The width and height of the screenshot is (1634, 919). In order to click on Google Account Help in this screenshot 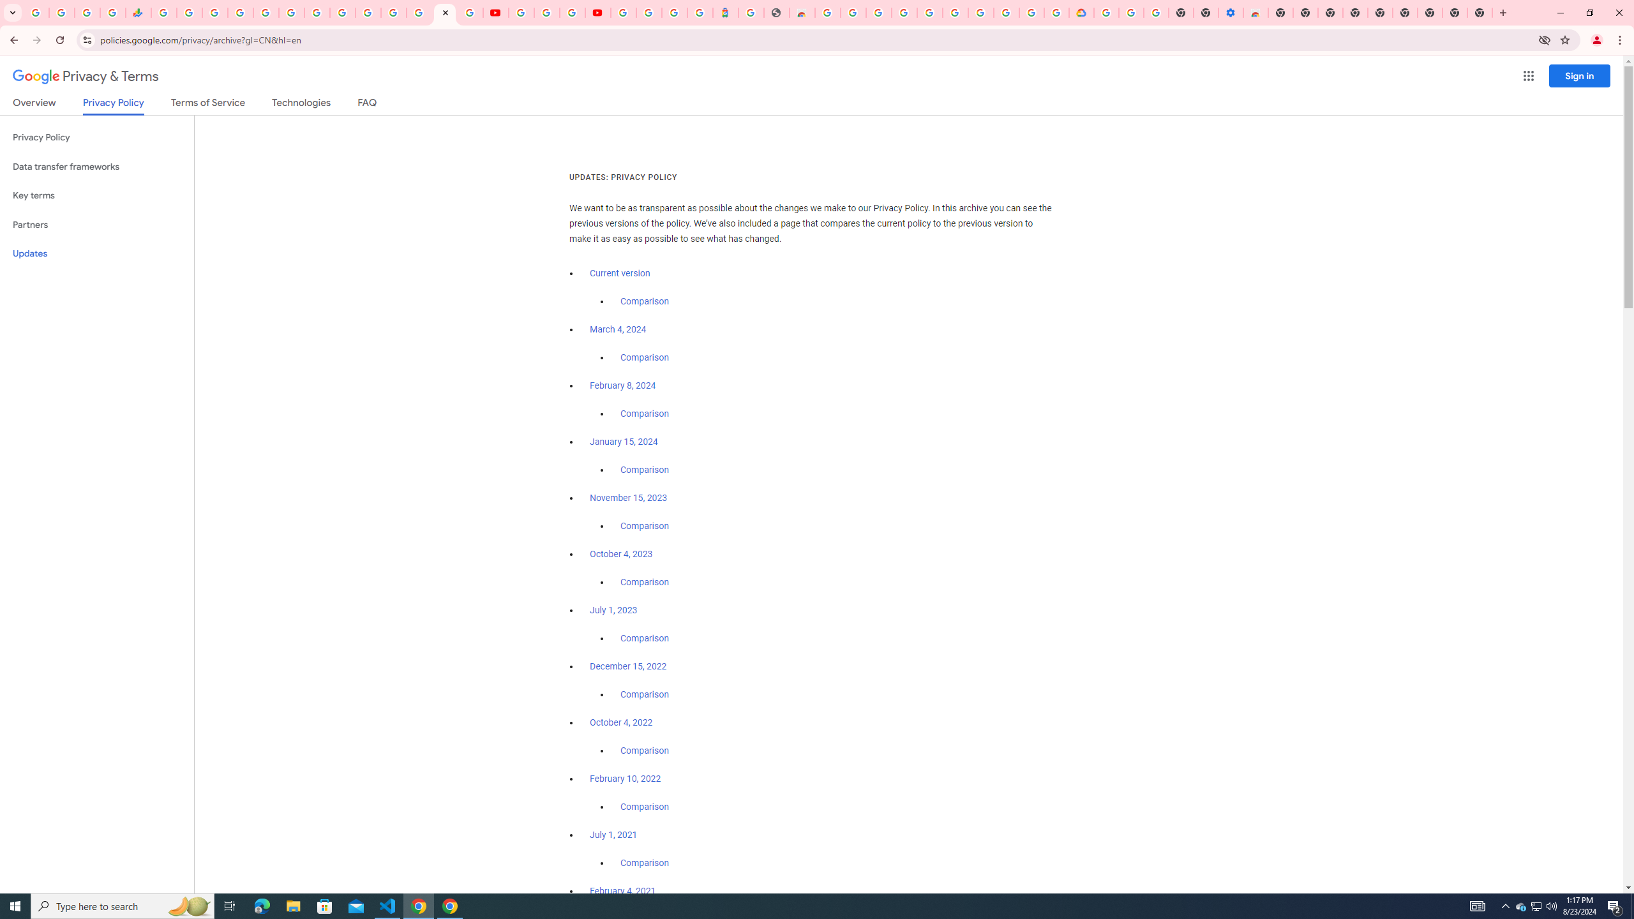, I will do `click(546, 13)`.